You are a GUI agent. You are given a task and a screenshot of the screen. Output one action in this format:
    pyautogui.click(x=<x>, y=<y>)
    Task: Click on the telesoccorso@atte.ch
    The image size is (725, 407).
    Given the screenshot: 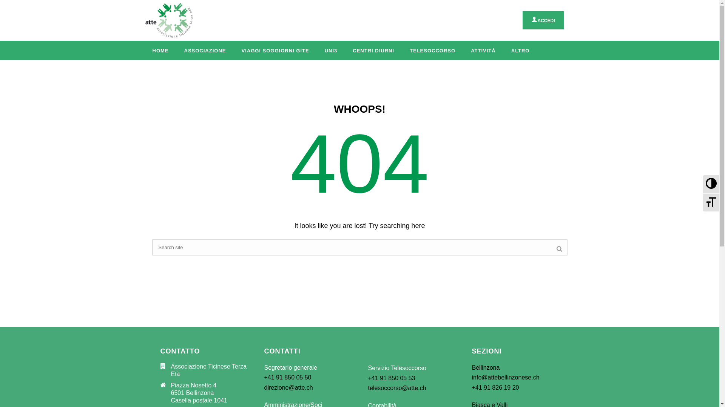 What is the action you would take?
    pyautogui.click(x=397, y=388)
    